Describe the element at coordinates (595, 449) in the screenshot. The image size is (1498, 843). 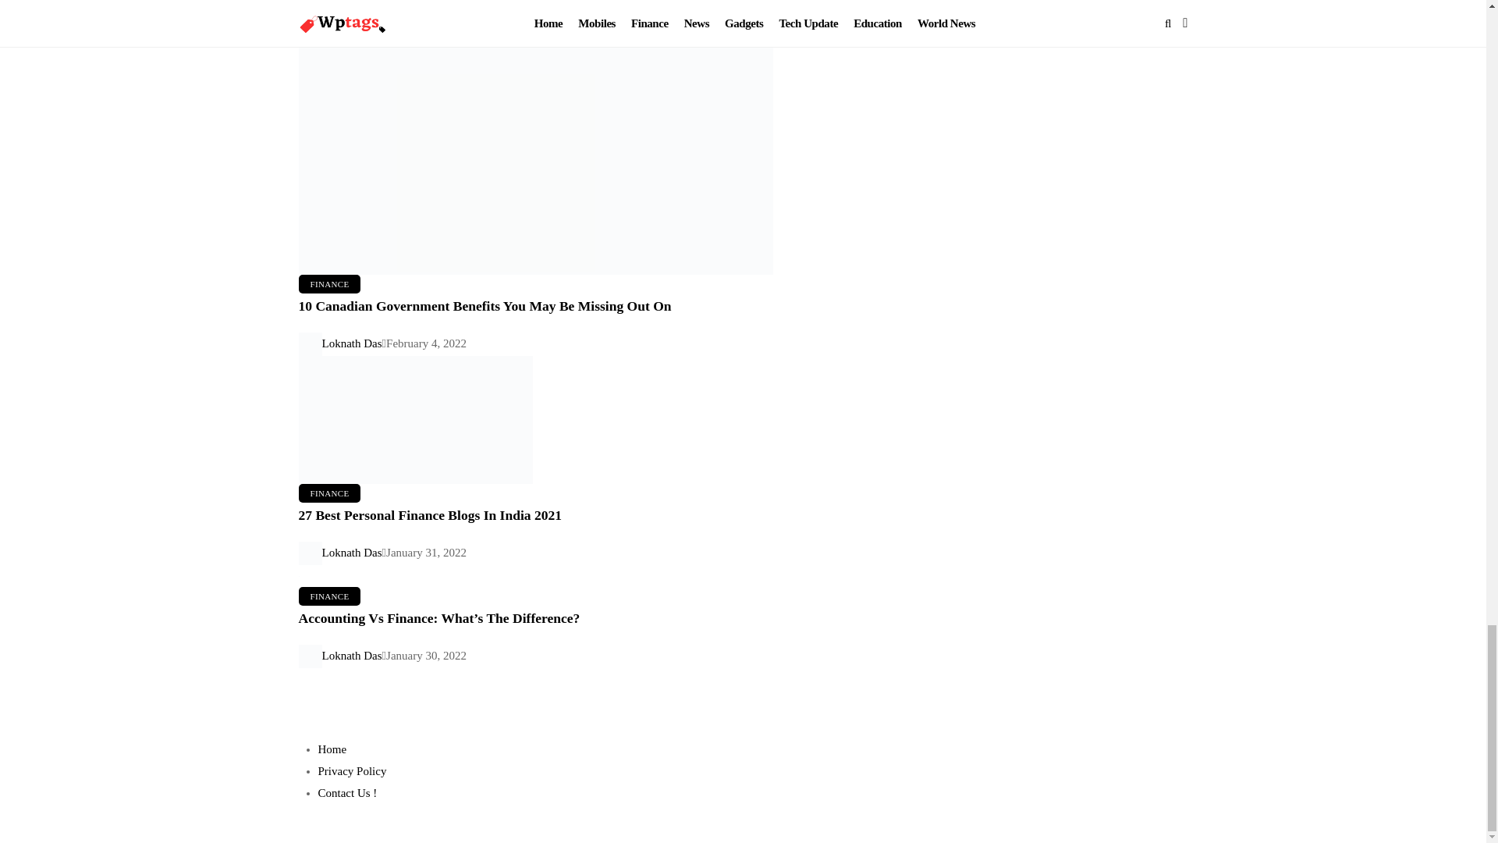
I see `27 Best Personal Finance Blogs In India 2021` at that location.